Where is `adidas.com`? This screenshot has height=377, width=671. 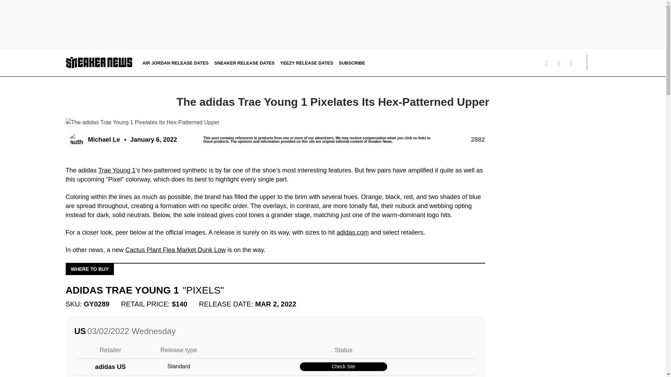 adidas.com is located at coordinates (352, 232).